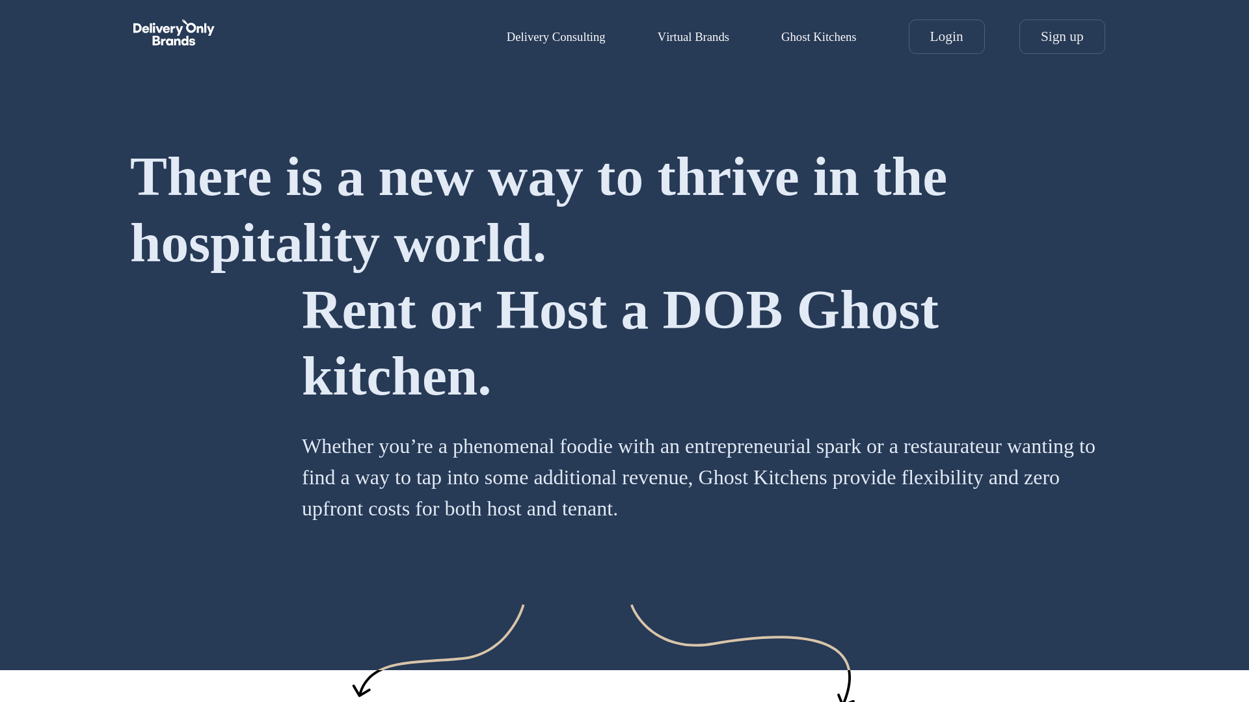 The width and height of the screenshot is (1249, 702). What do you see at coordinates (693, 36) in the screenshot?
I see `Virtual Brands` at bounding box center [693, 36].